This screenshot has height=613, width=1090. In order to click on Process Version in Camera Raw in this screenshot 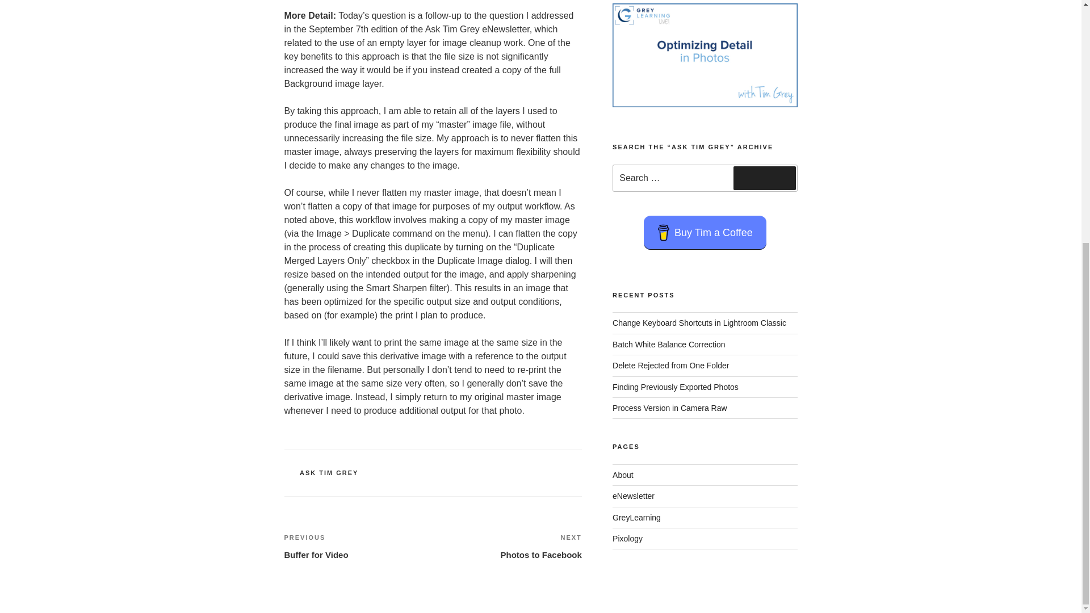, I will do `click(670, 408)`.